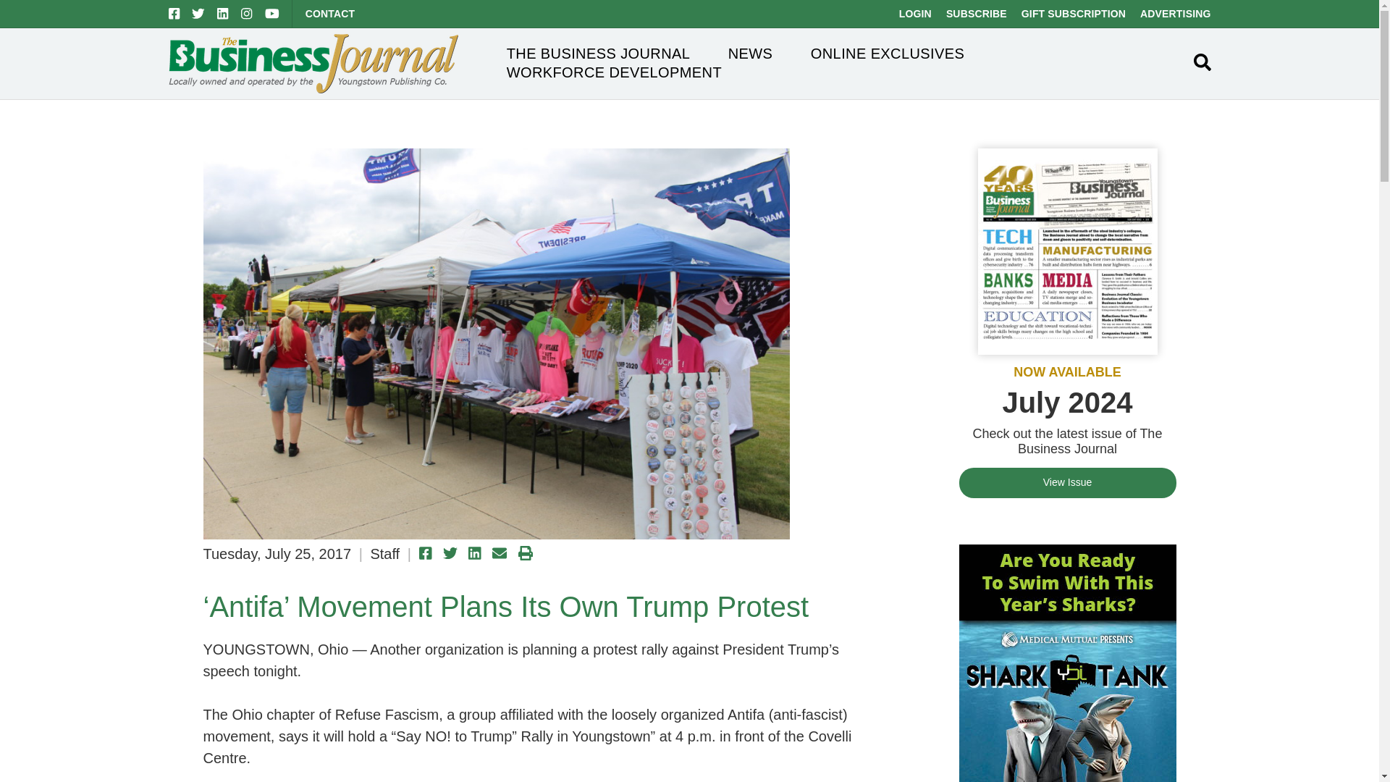 This screenshot has width=1390, height=782. I want to click on YOUTUBE, so click(272, 13).